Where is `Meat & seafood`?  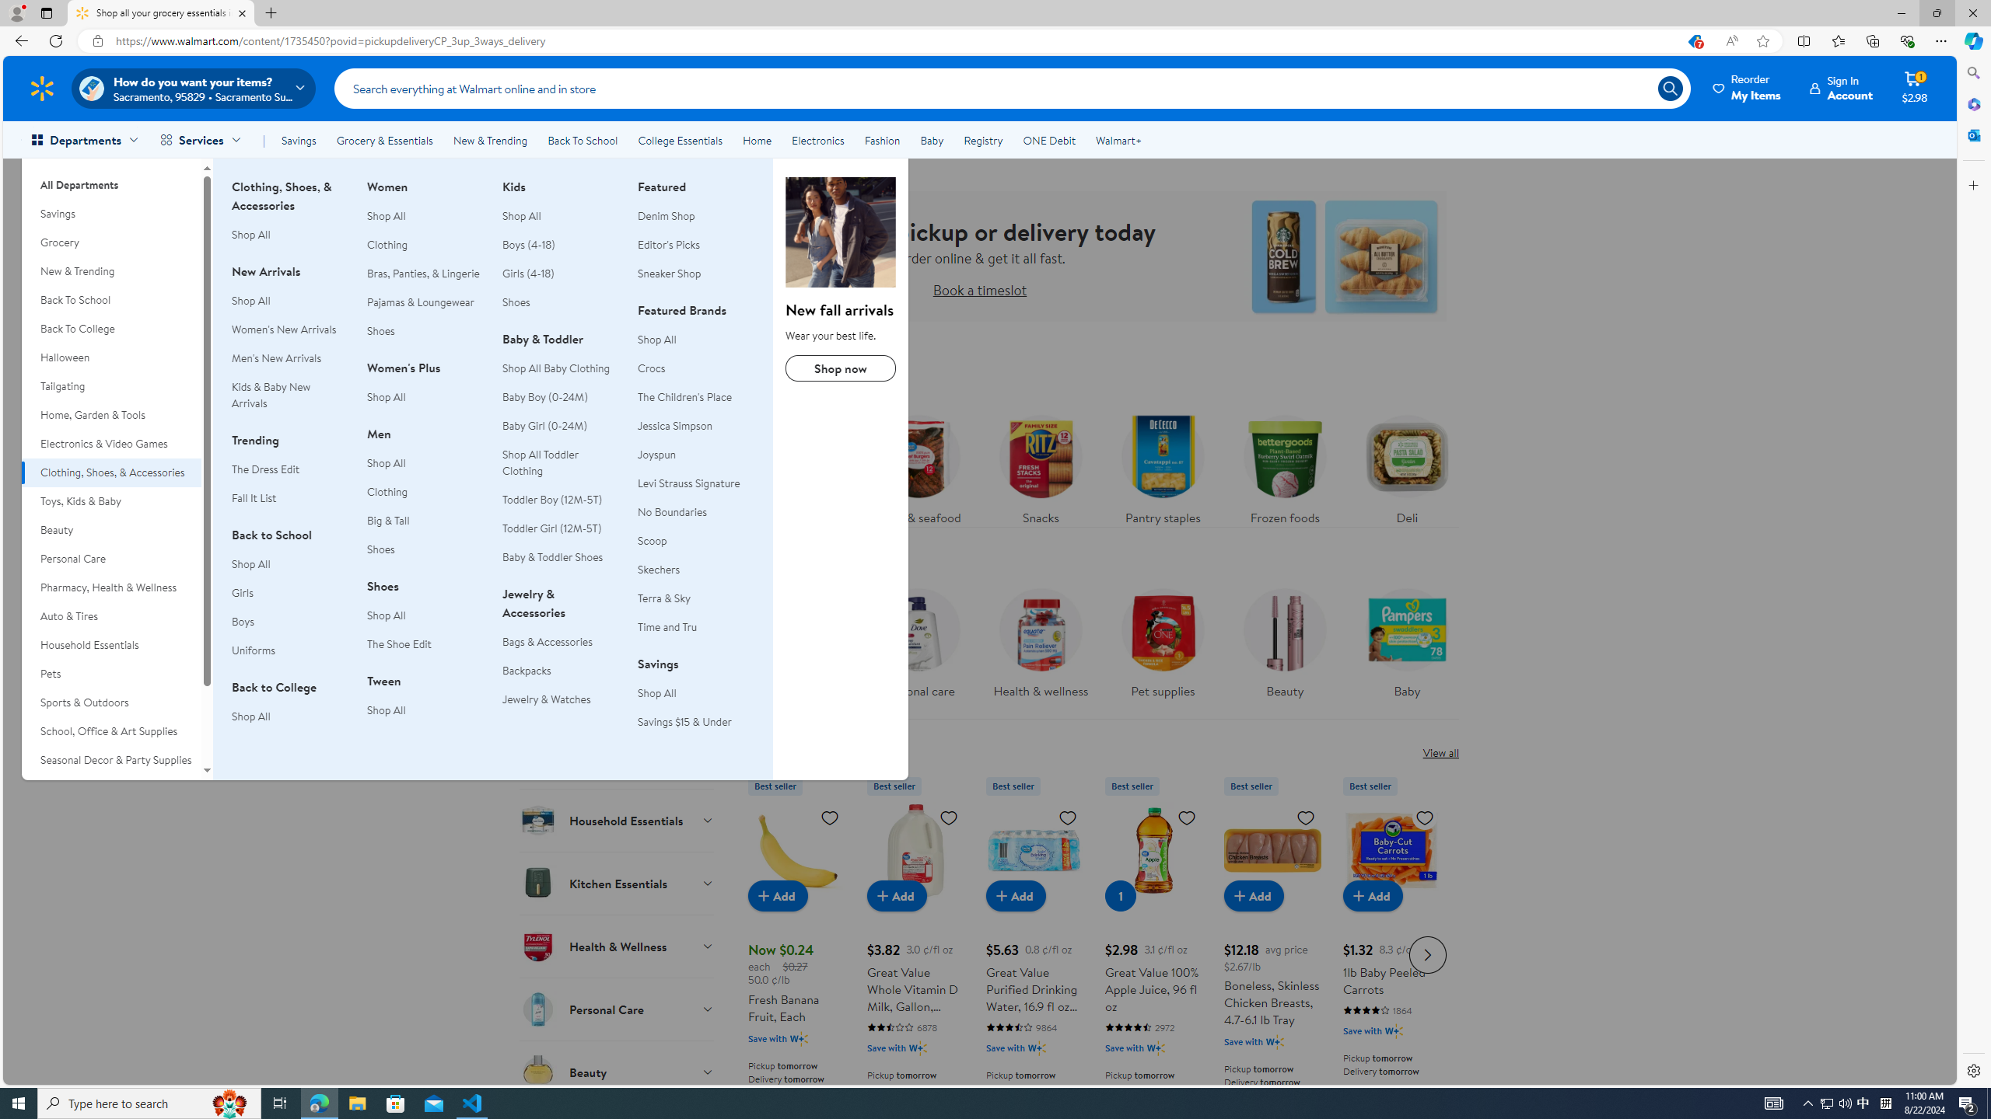
Meat & seafood is located at coordinates (918, 466).